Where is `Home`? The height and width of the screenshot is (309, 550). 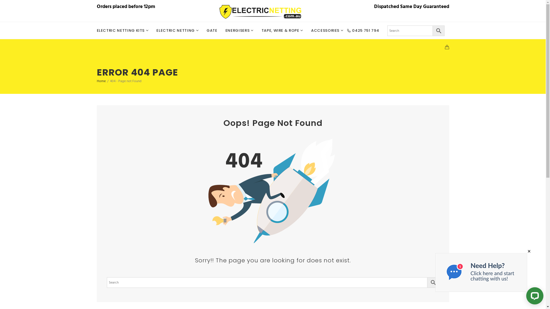 Home is located at coordinates (101, 81).